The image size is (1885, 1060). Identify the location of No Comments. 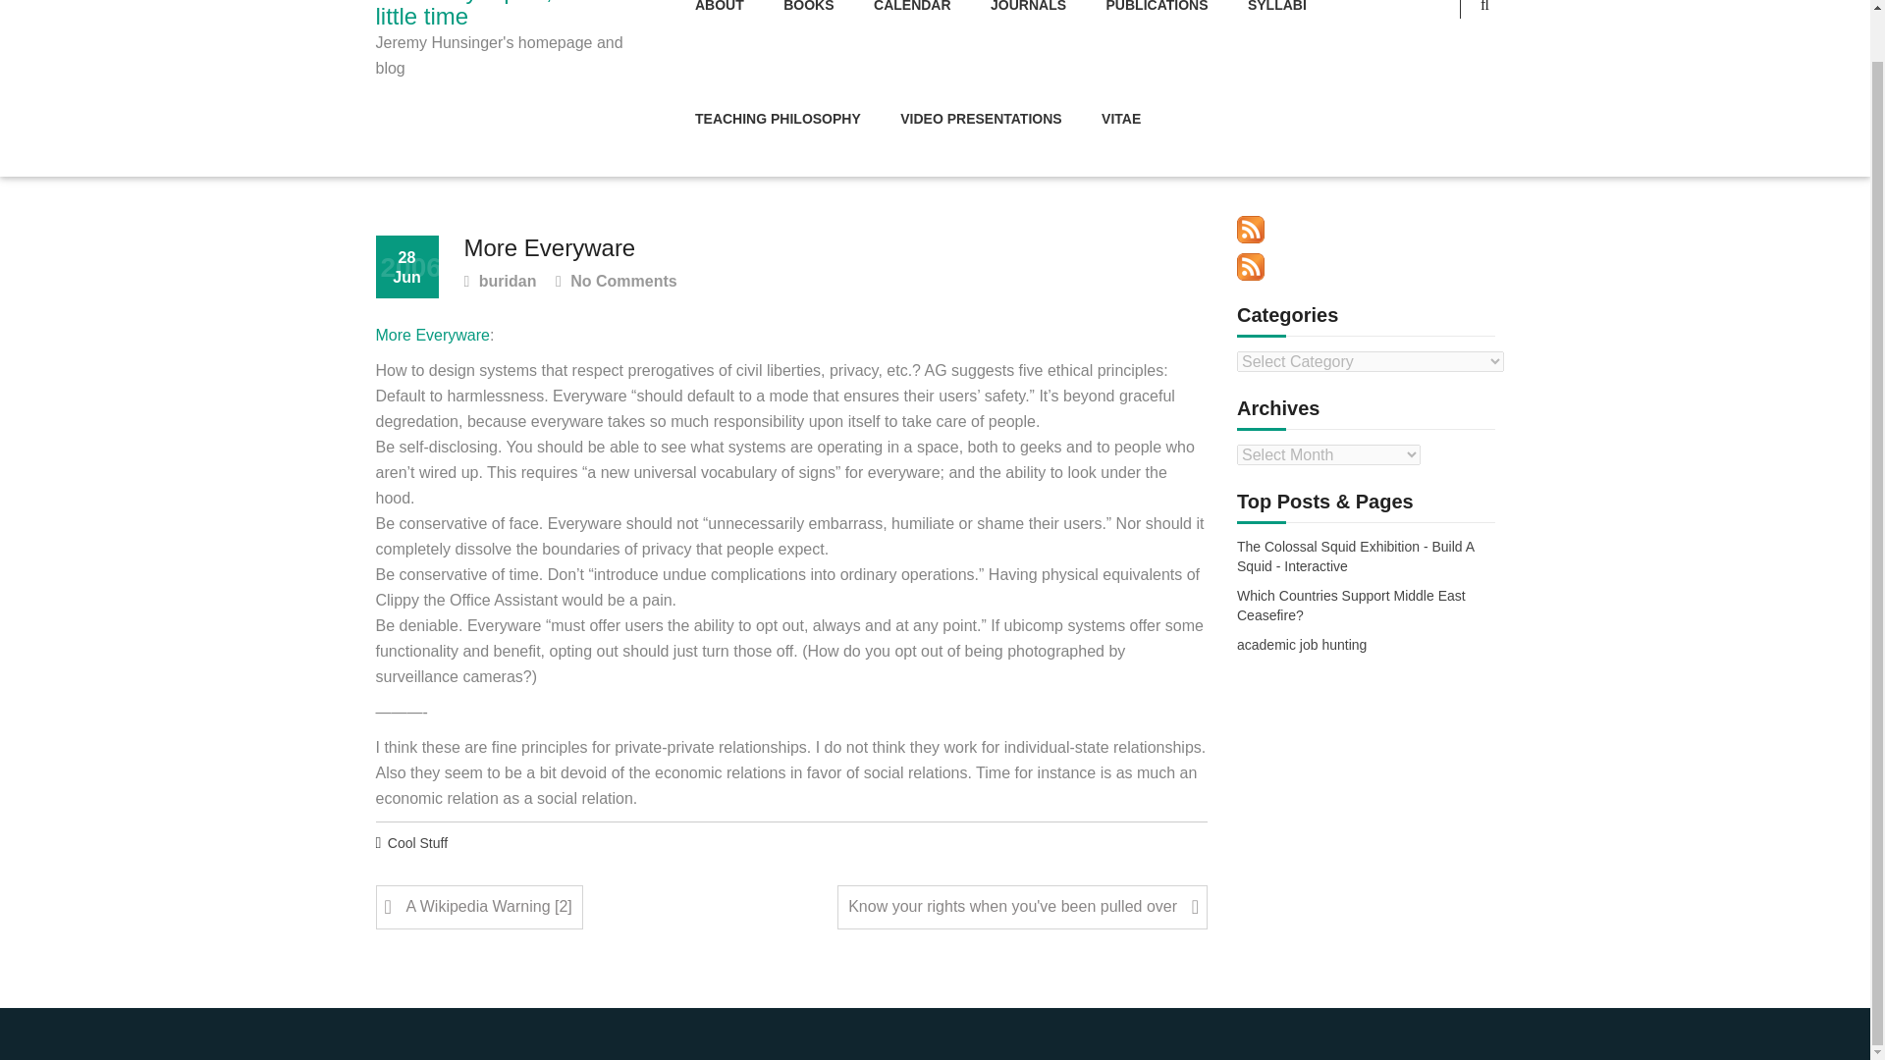
(617, 283).